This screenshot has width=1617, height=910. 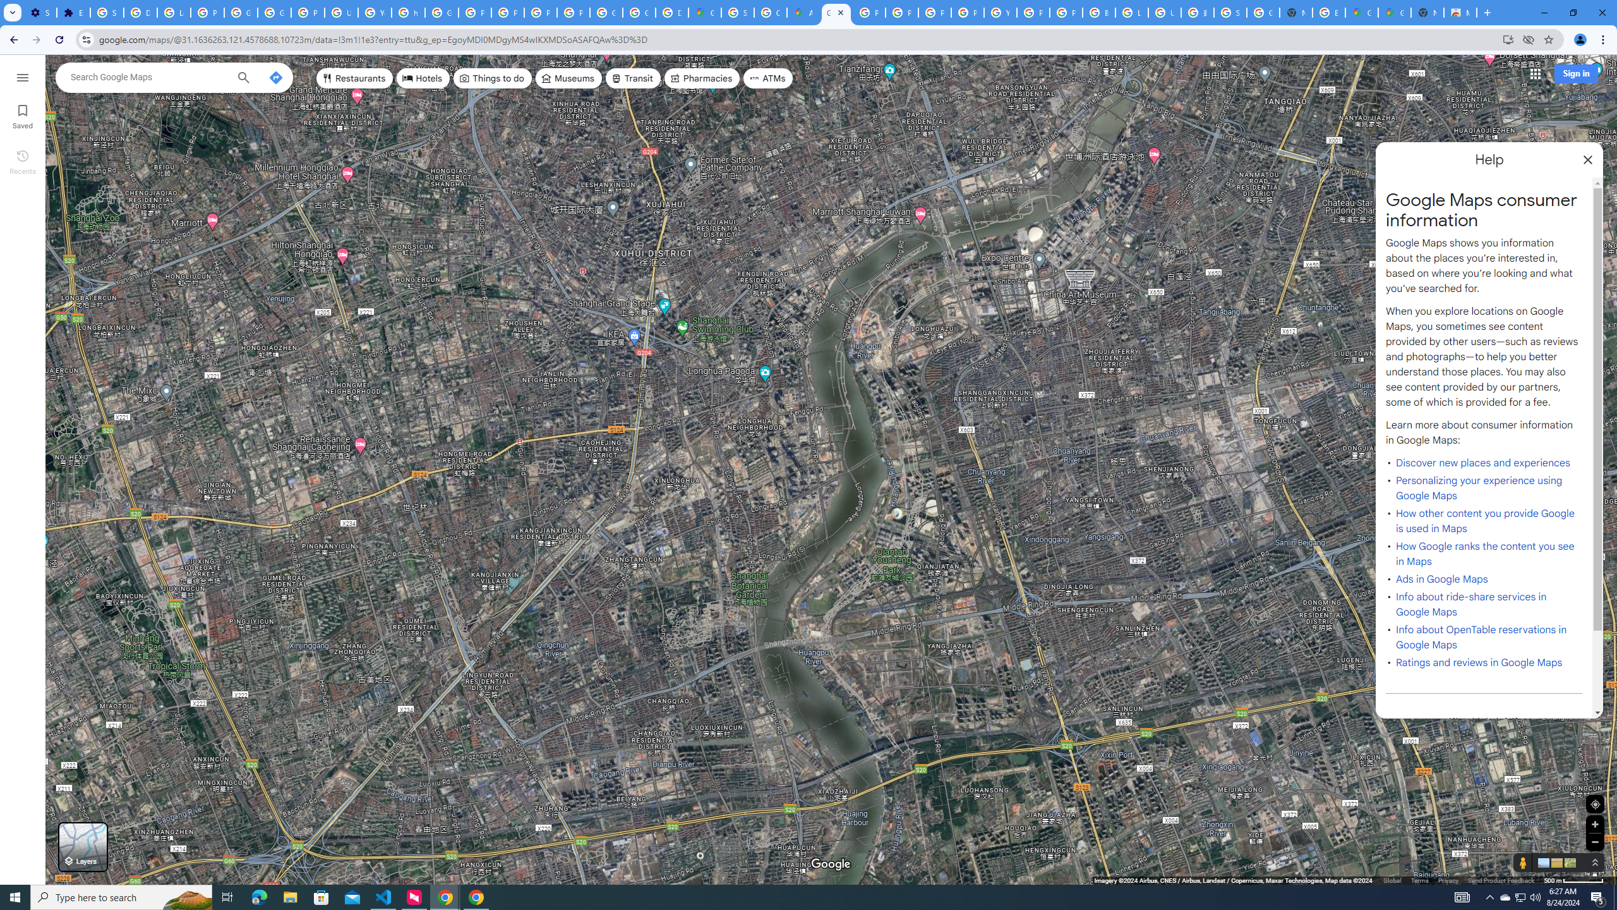 What do you see at coordinates (1481, 637) in the screenshot?
I see `Info about OpenTable reservations in Google Maps` at bounding box center [1481, 637].